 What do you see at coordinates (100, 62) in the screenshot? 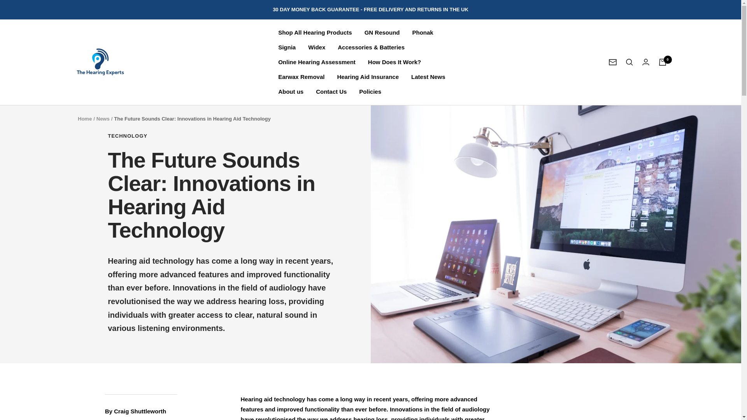
I see `The Hearing Experts` at bounding box center [100, 62].